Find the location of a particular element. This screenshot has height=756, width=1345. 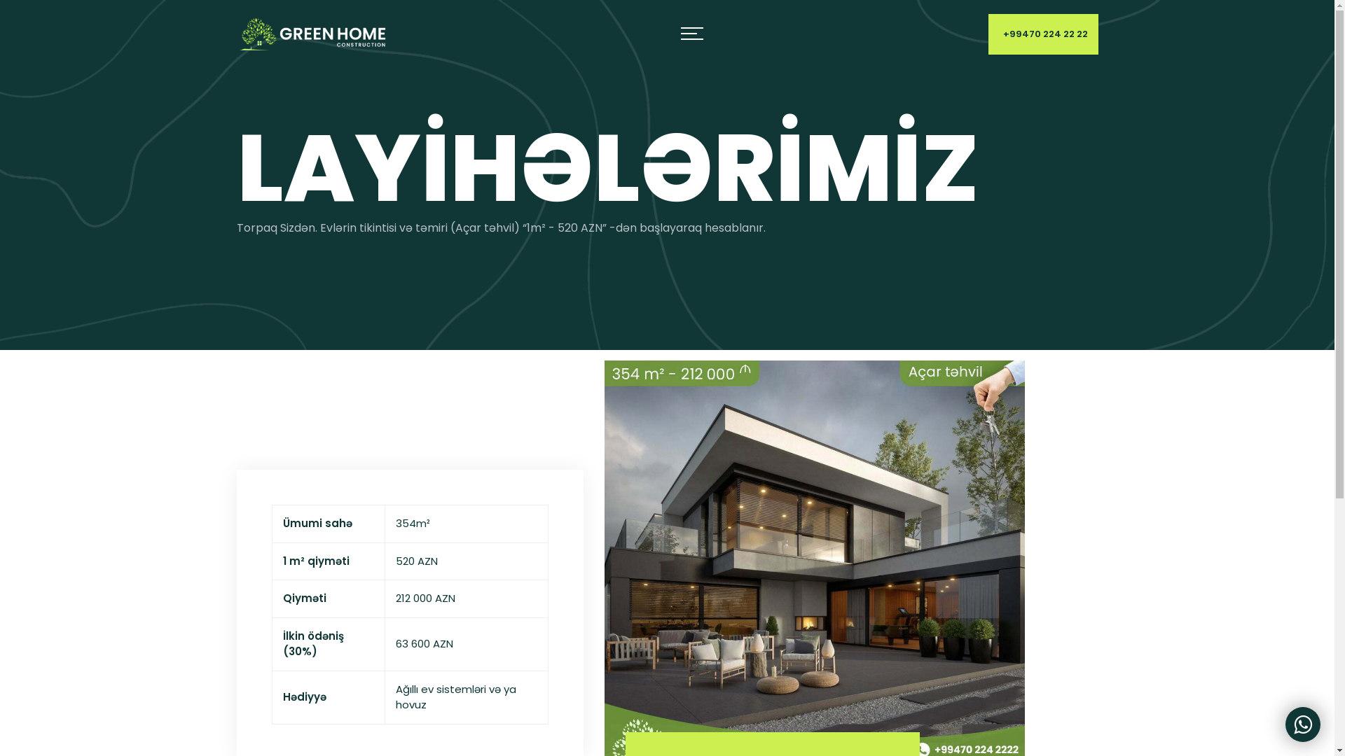

+99470 224 22 22 is located at coordinates (1042, 34).